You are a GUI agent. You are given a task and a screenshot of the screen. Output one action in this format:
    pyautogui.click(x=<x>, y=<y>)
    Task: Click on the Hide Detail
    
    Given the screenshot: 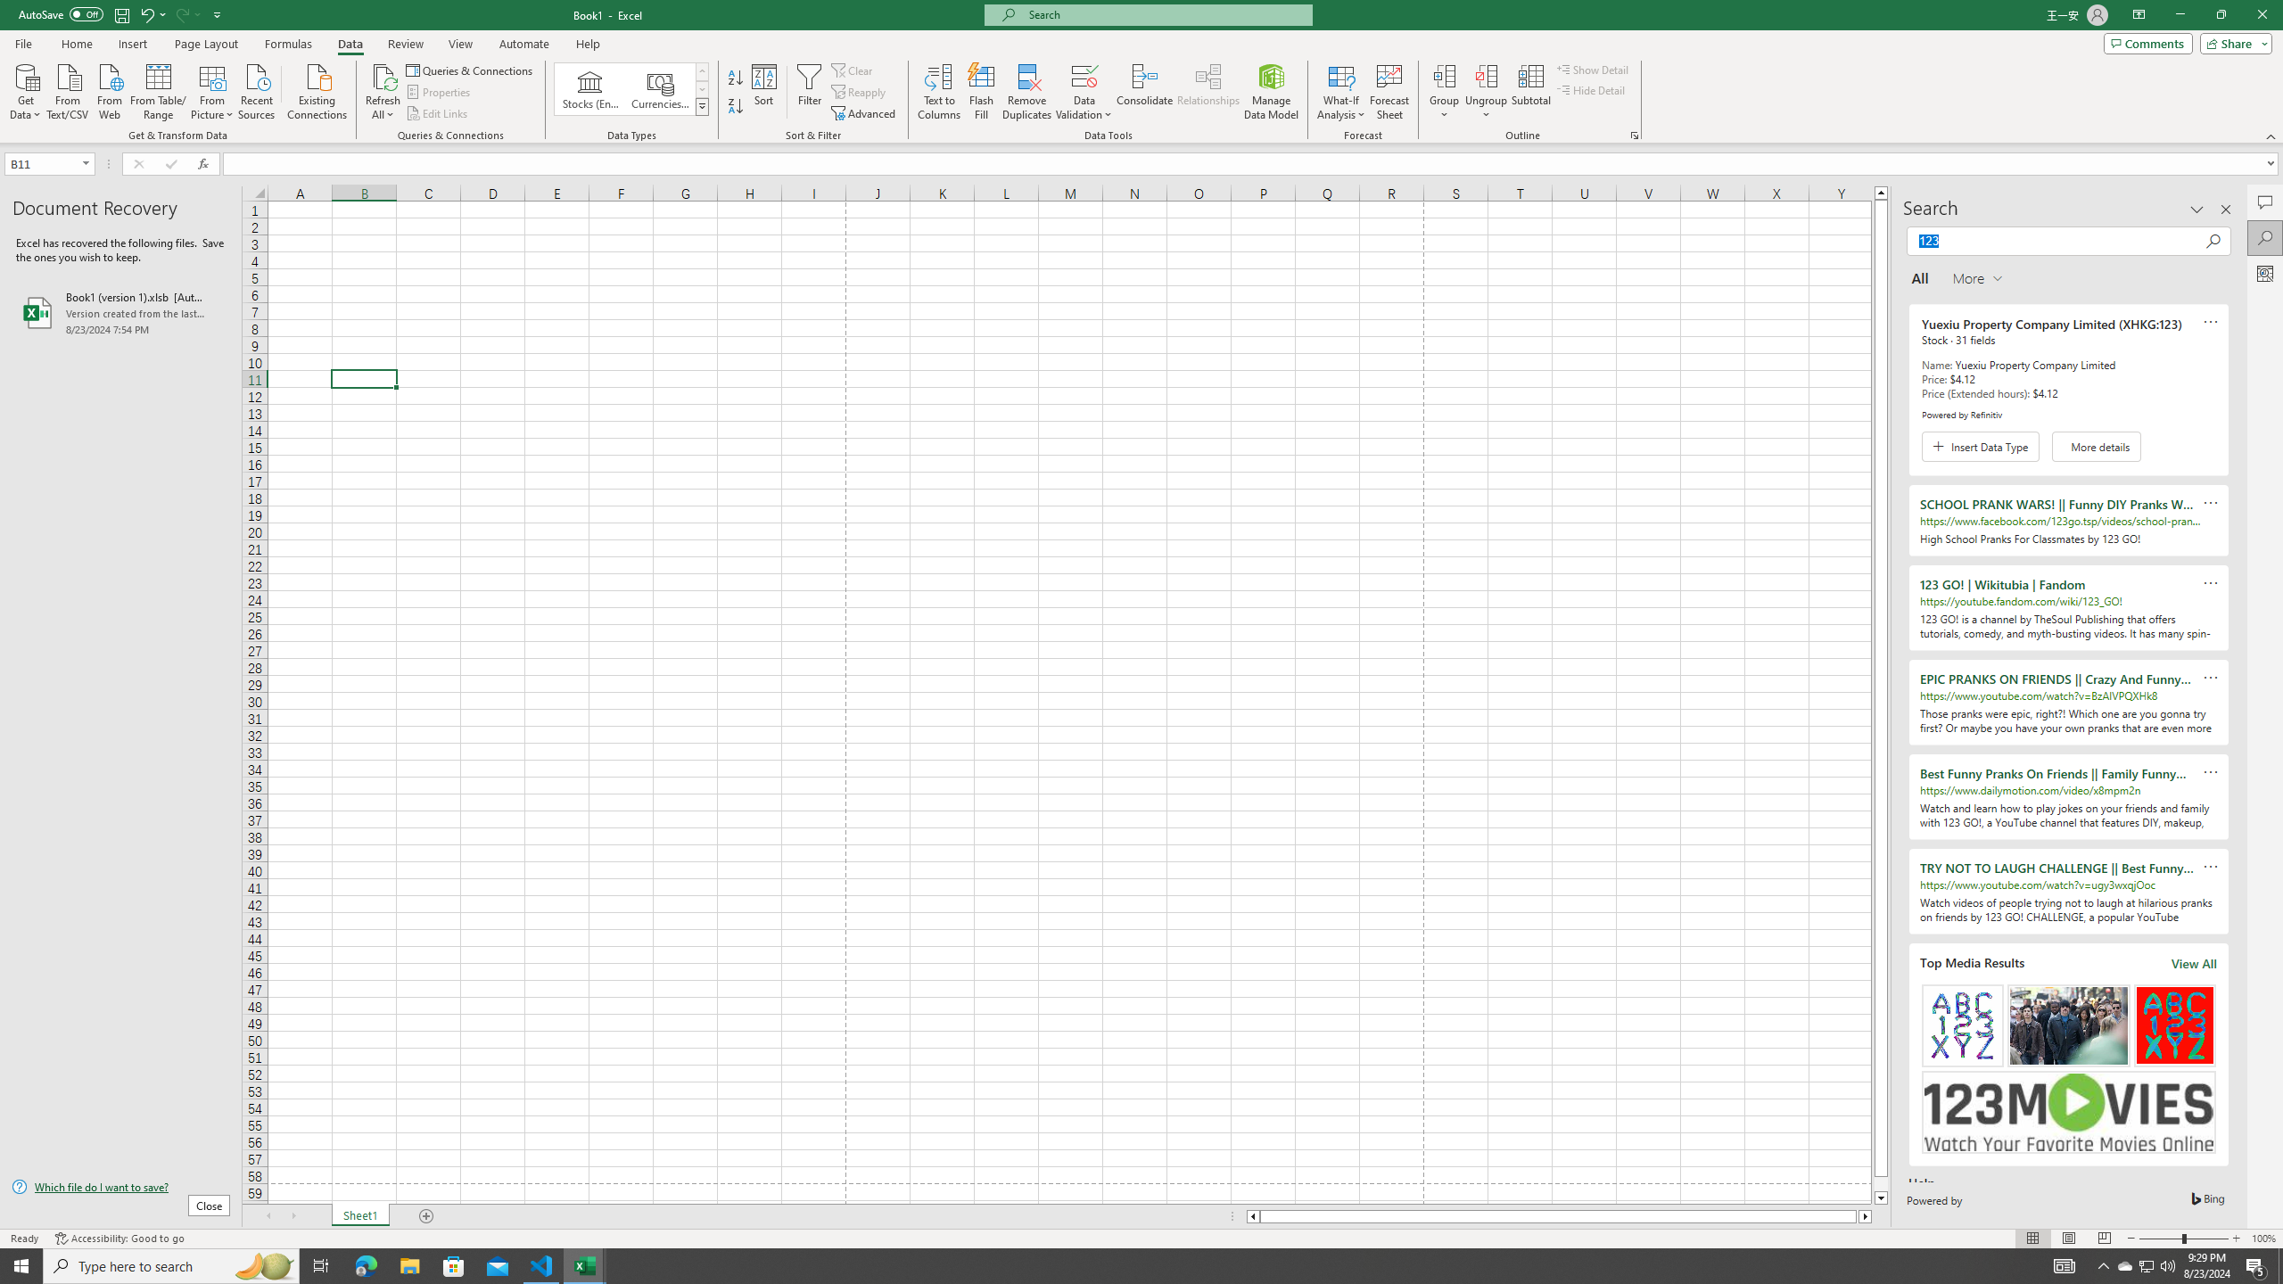 What is the action you would take?
    pyautogui.click(x=1591, y=89)
    